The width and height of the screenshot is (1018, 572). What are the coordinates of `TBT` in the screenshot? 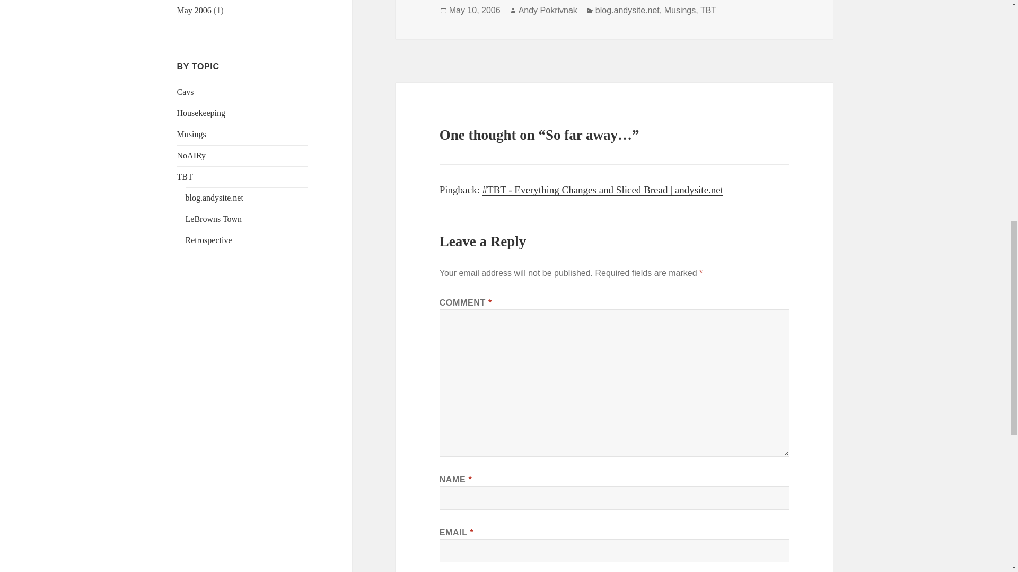 It's located at (185, 177).